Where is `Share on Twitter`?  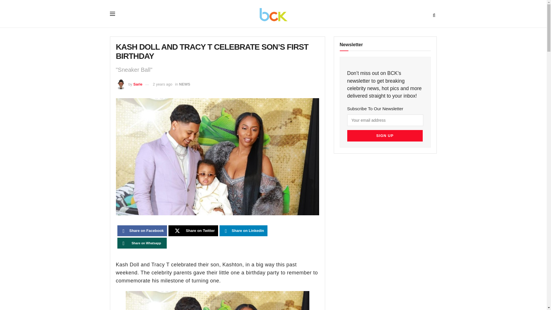
Share on Twitter is located at coordinates (193, 231).